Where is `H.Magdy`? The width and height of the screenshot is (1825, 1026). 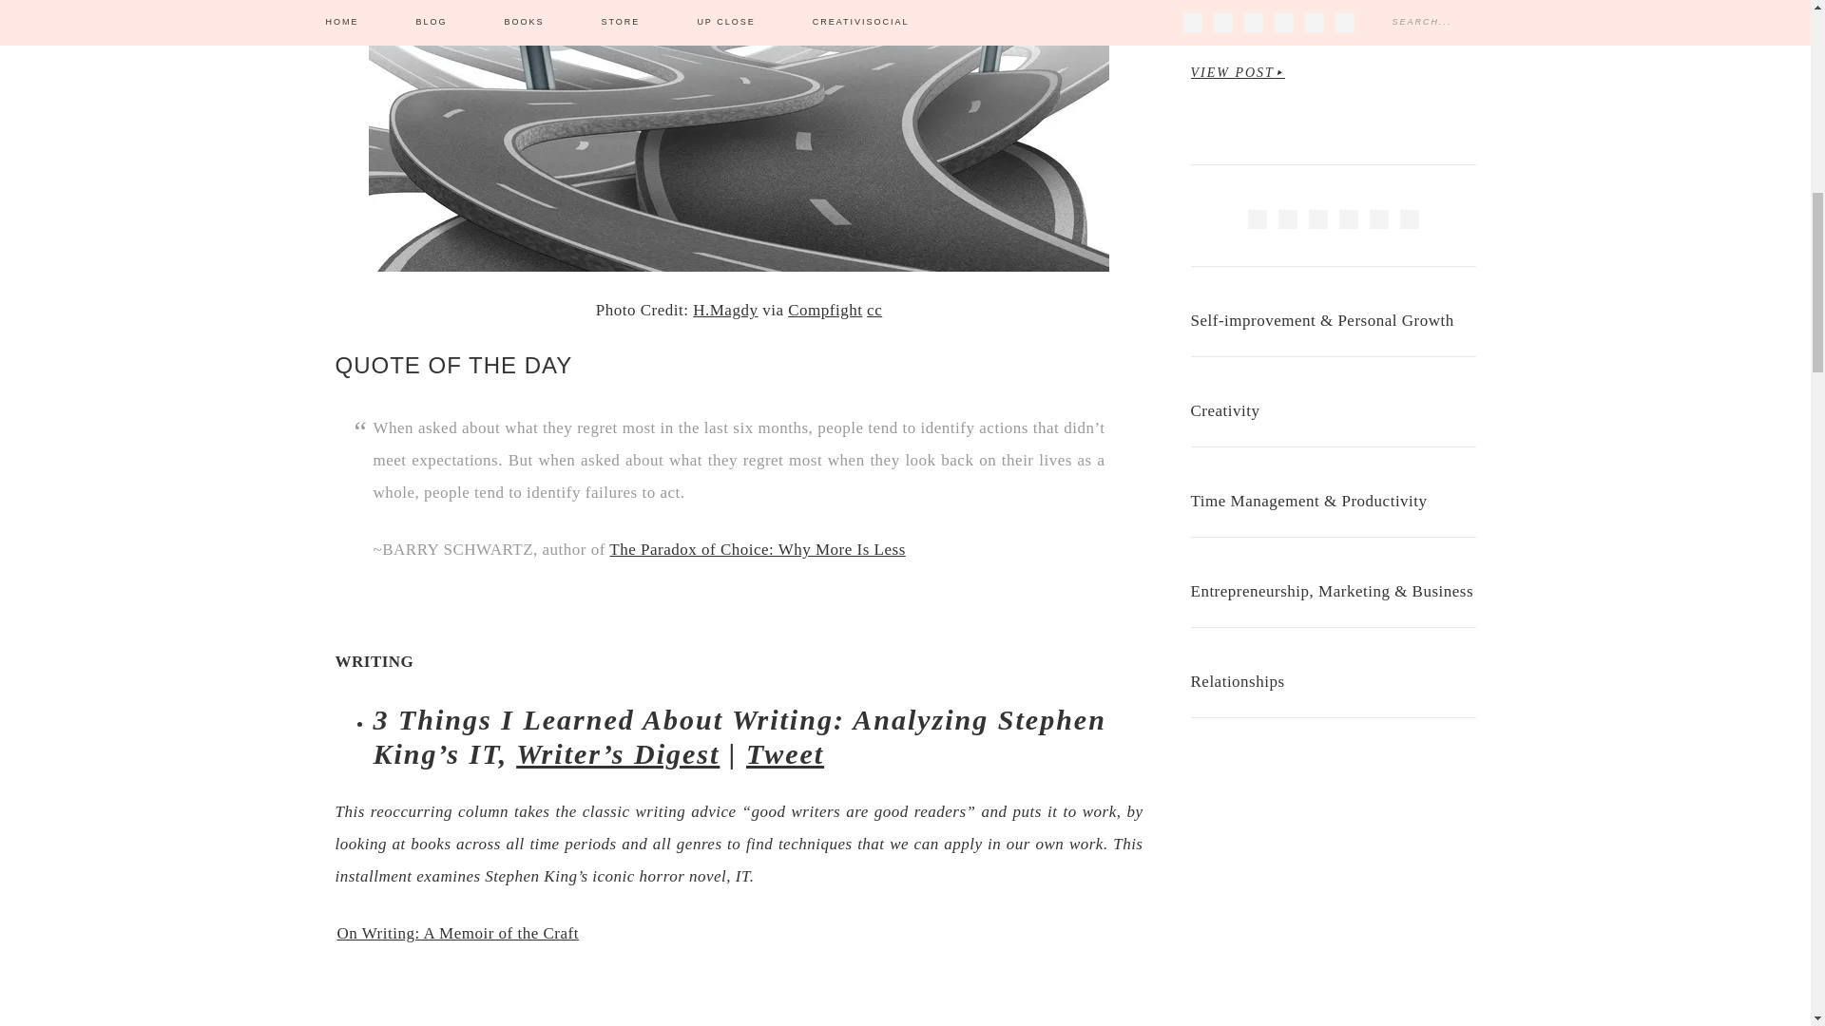 H.Magdy is located at coordinates (724, 310).